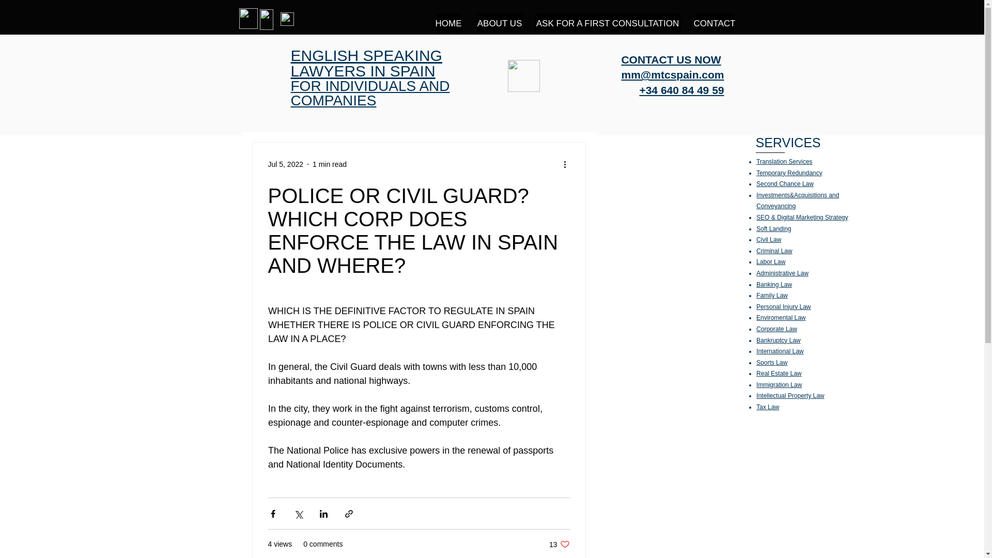  I want to click on Jul 5, 2022, so click(285, 164).